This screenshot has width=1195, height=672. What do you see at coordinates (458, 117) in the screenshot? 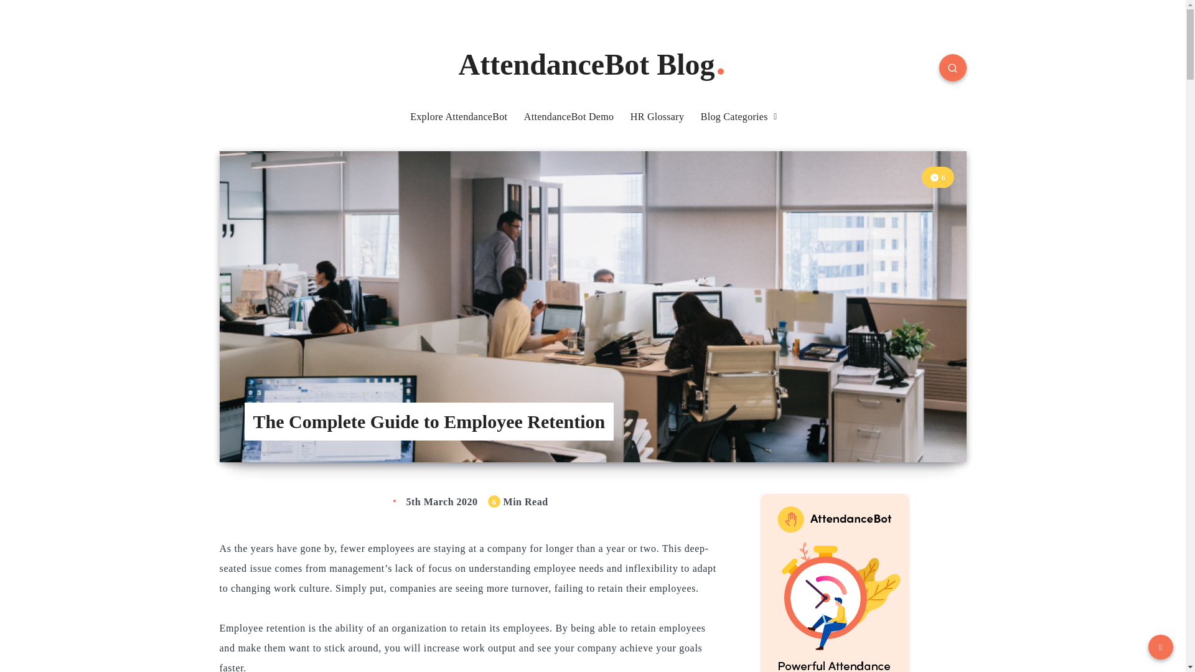
I see `Explore AttendanceBot` at bounding box center [458, 117].